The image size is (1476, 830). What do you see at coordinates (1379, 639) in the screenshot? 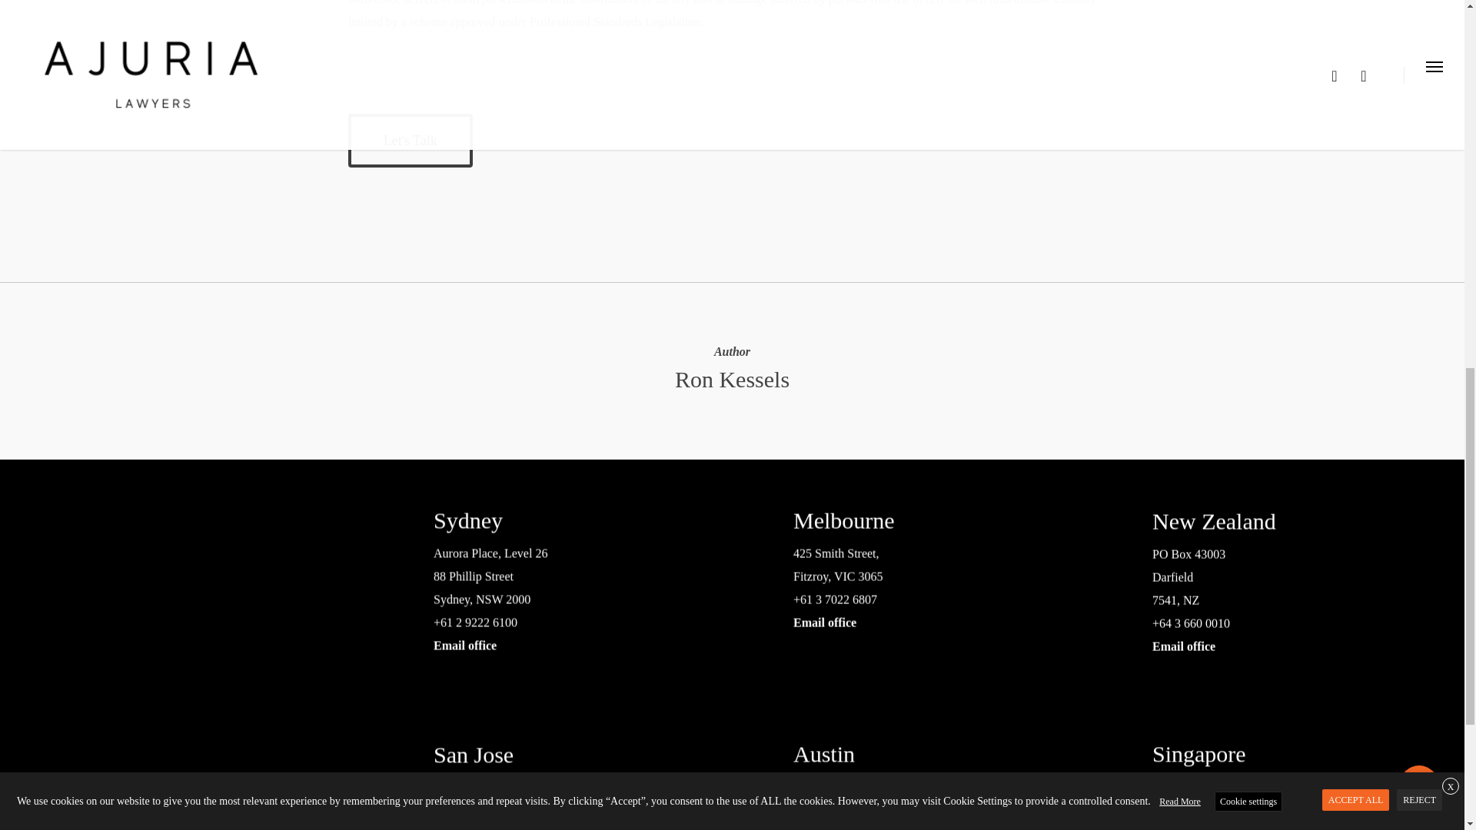
I see `Email office` at bounding box center [1379, 639].